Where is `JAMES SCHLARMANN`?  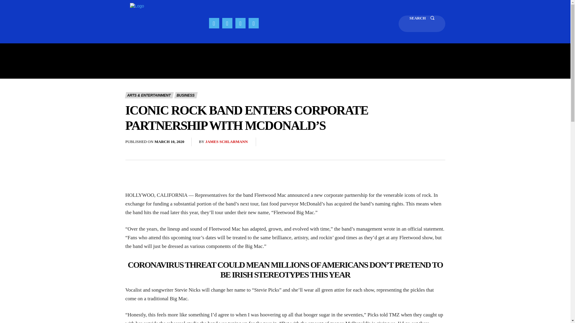
JAMES SCHLARMANN is located at coordinates (226, 142).